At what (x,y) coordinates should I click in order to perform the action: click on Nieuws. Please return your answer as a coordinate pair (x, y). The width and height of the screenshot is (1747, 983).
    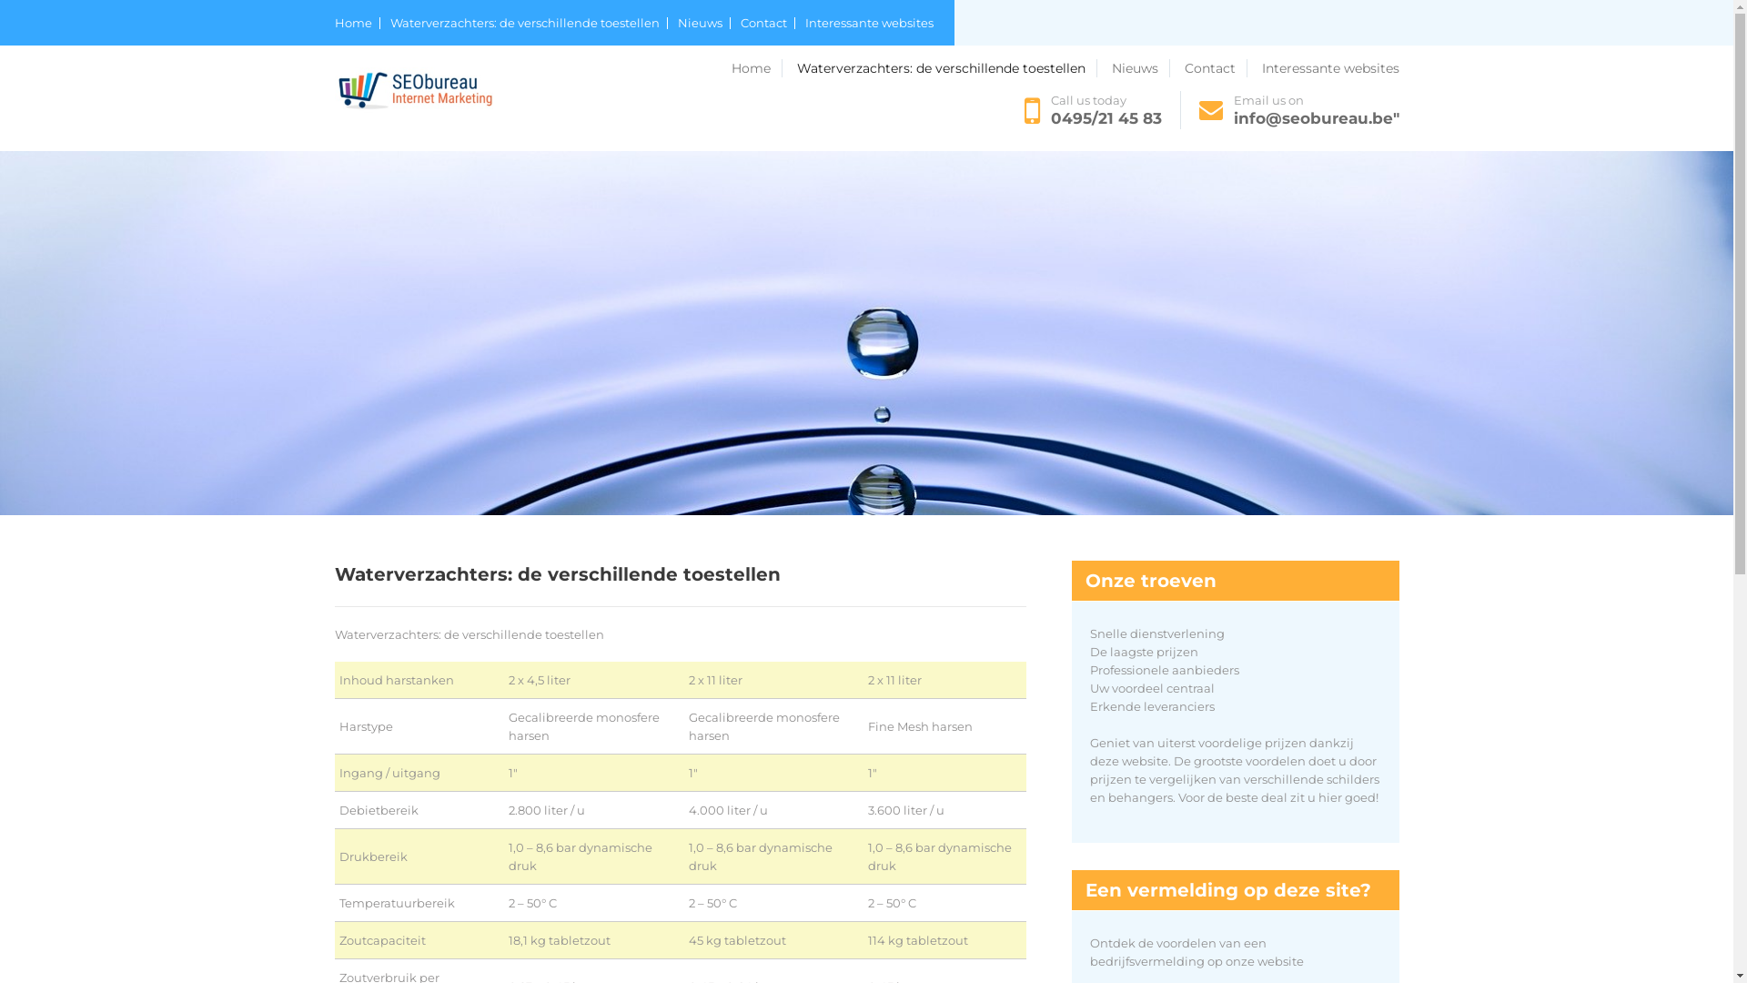
    Looking at the image, I should click on (703, 24).